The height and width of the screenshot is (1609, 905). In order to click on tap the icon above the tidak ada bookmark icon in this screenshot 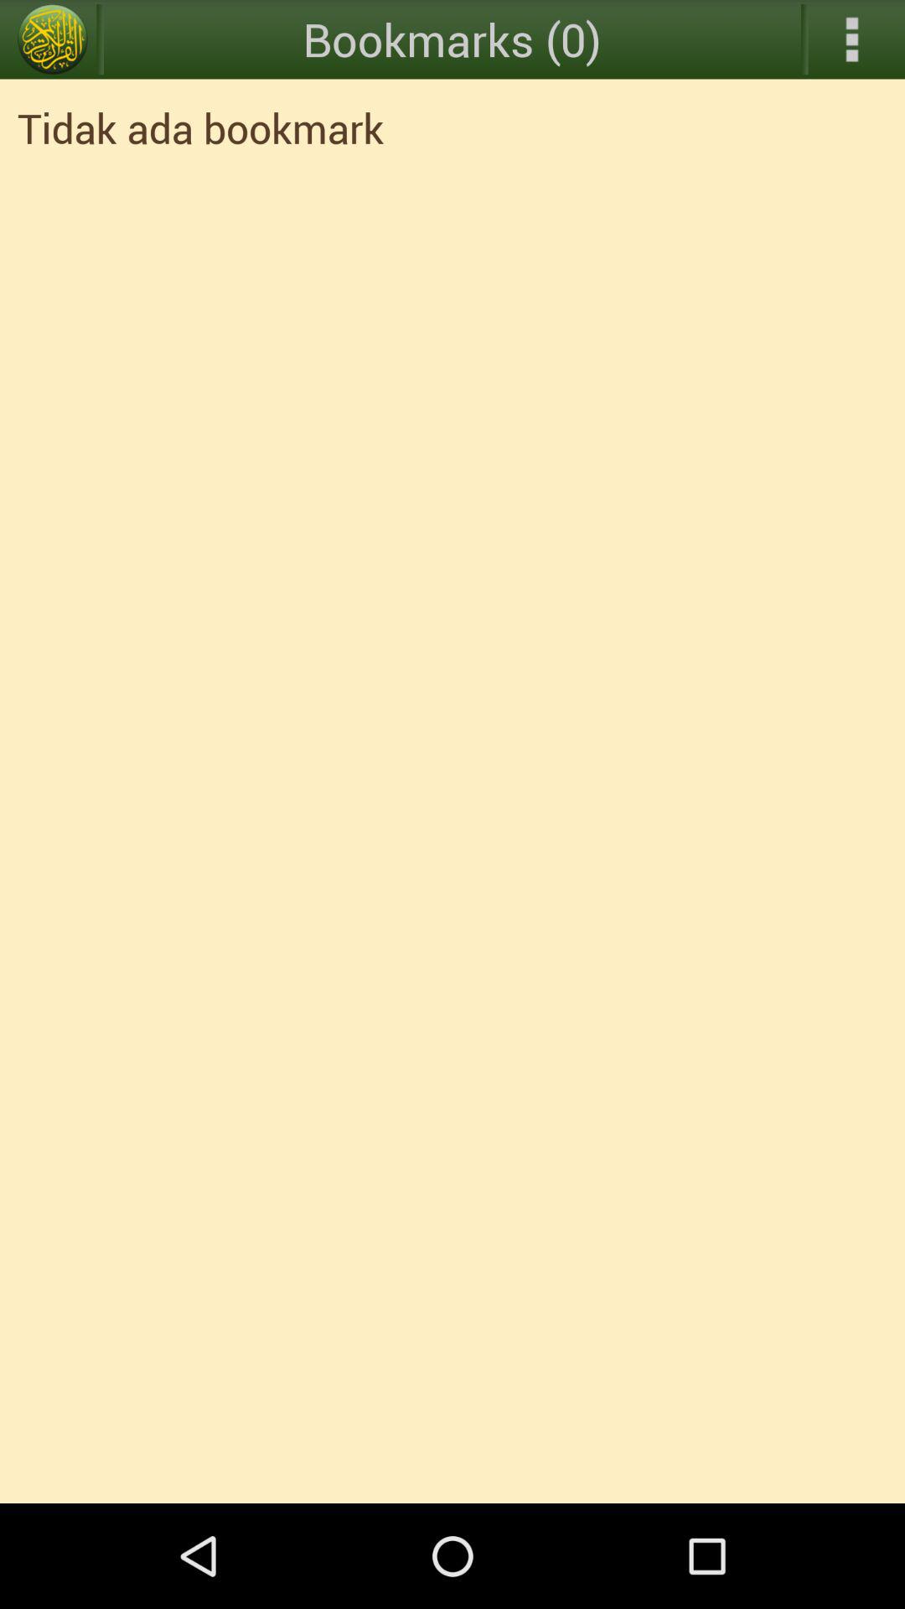, I will do `click(851, 39)`.